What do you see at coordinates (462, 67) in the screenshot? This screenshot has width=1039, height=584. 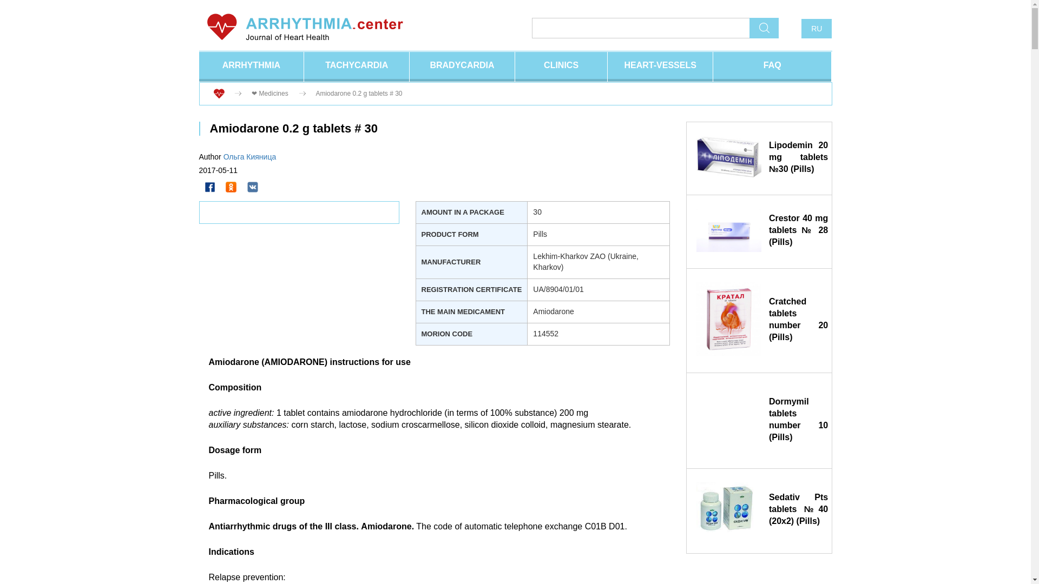 I see `BRADYCARDIA` at bounding box center [462, 67].